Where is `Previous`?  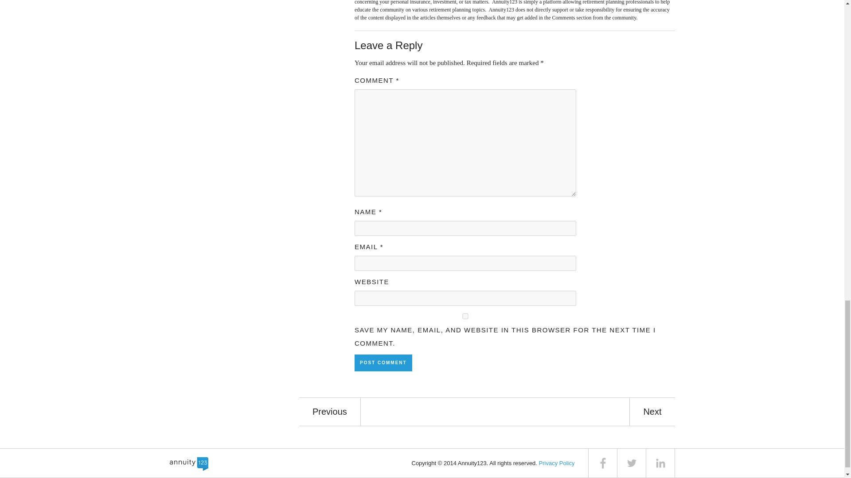 Previous is located at coordinates (330, 412).